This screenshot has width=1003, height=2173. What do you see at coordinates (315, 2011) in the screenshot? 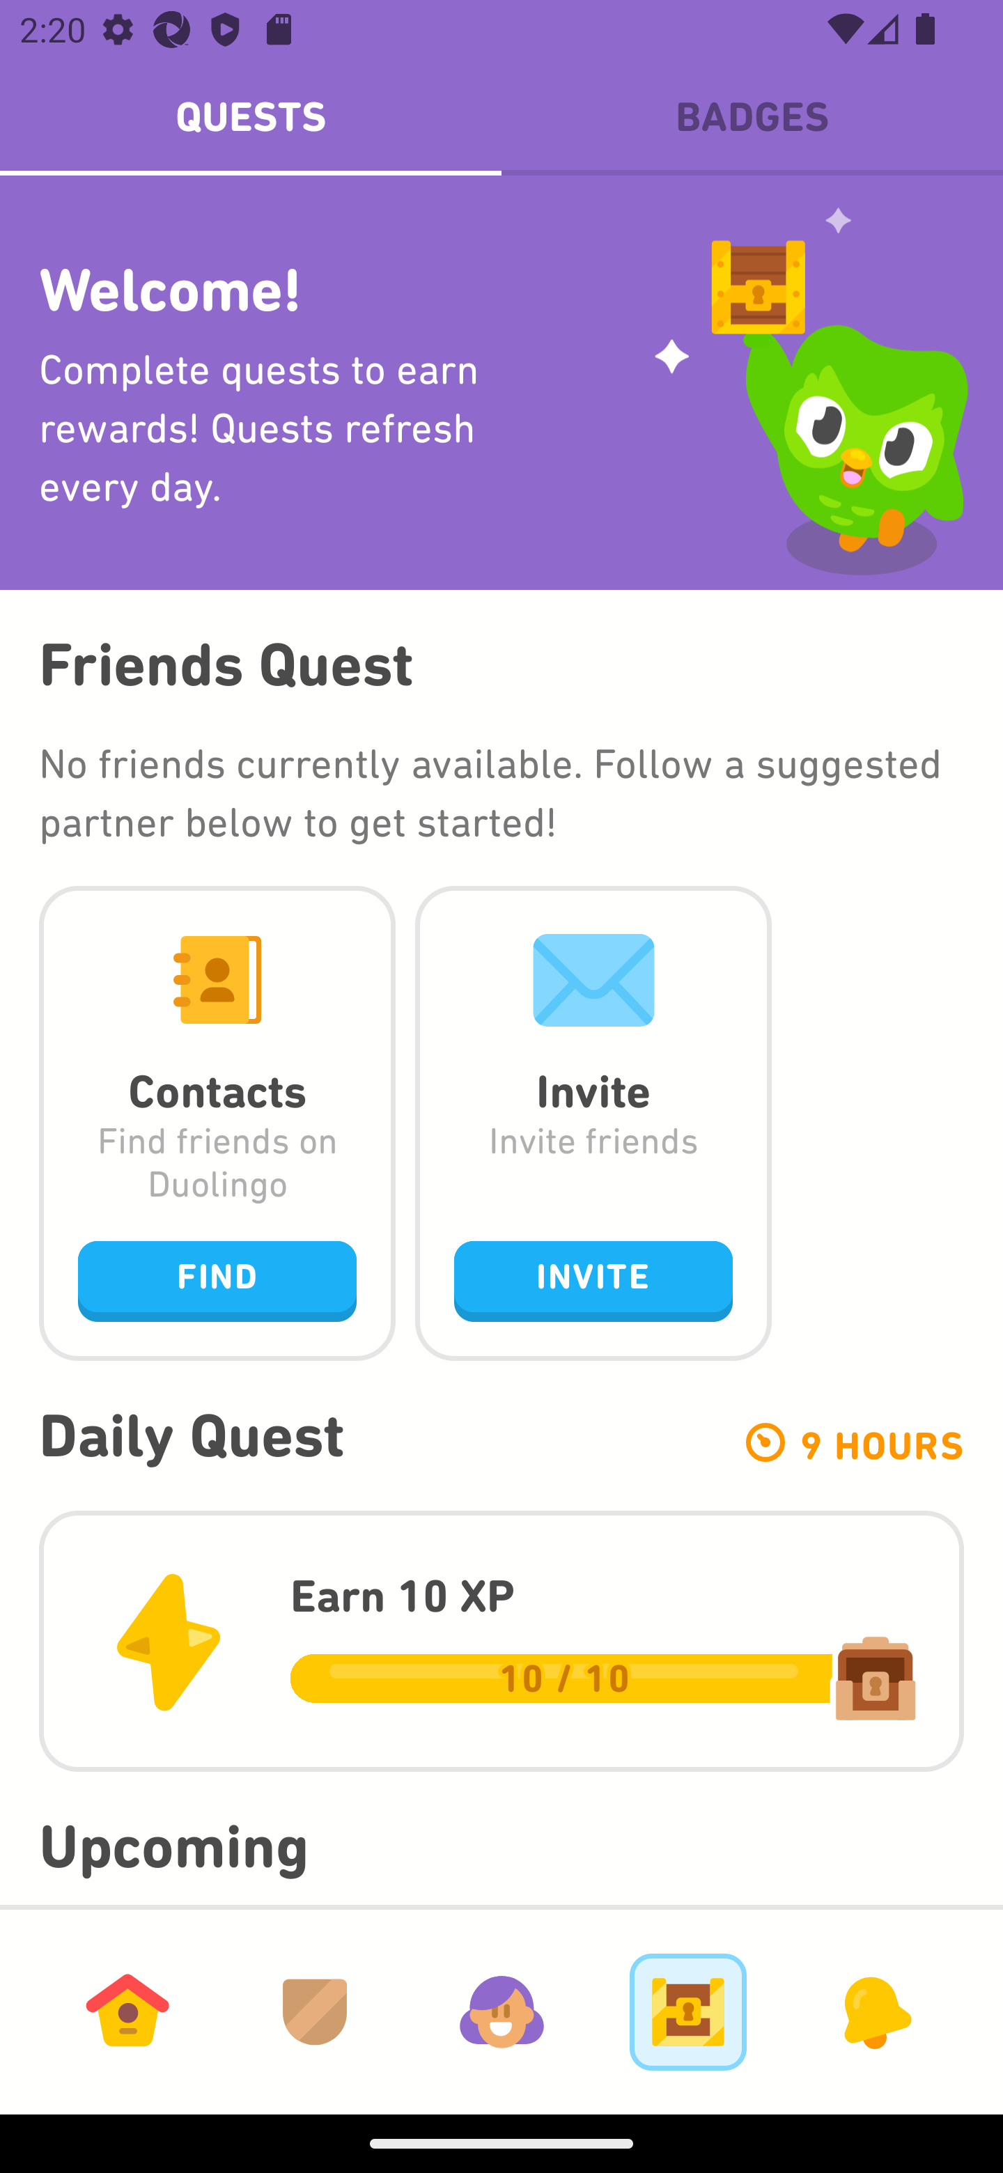
I see `Leagues Tab` at bounding box center [315, 2011].